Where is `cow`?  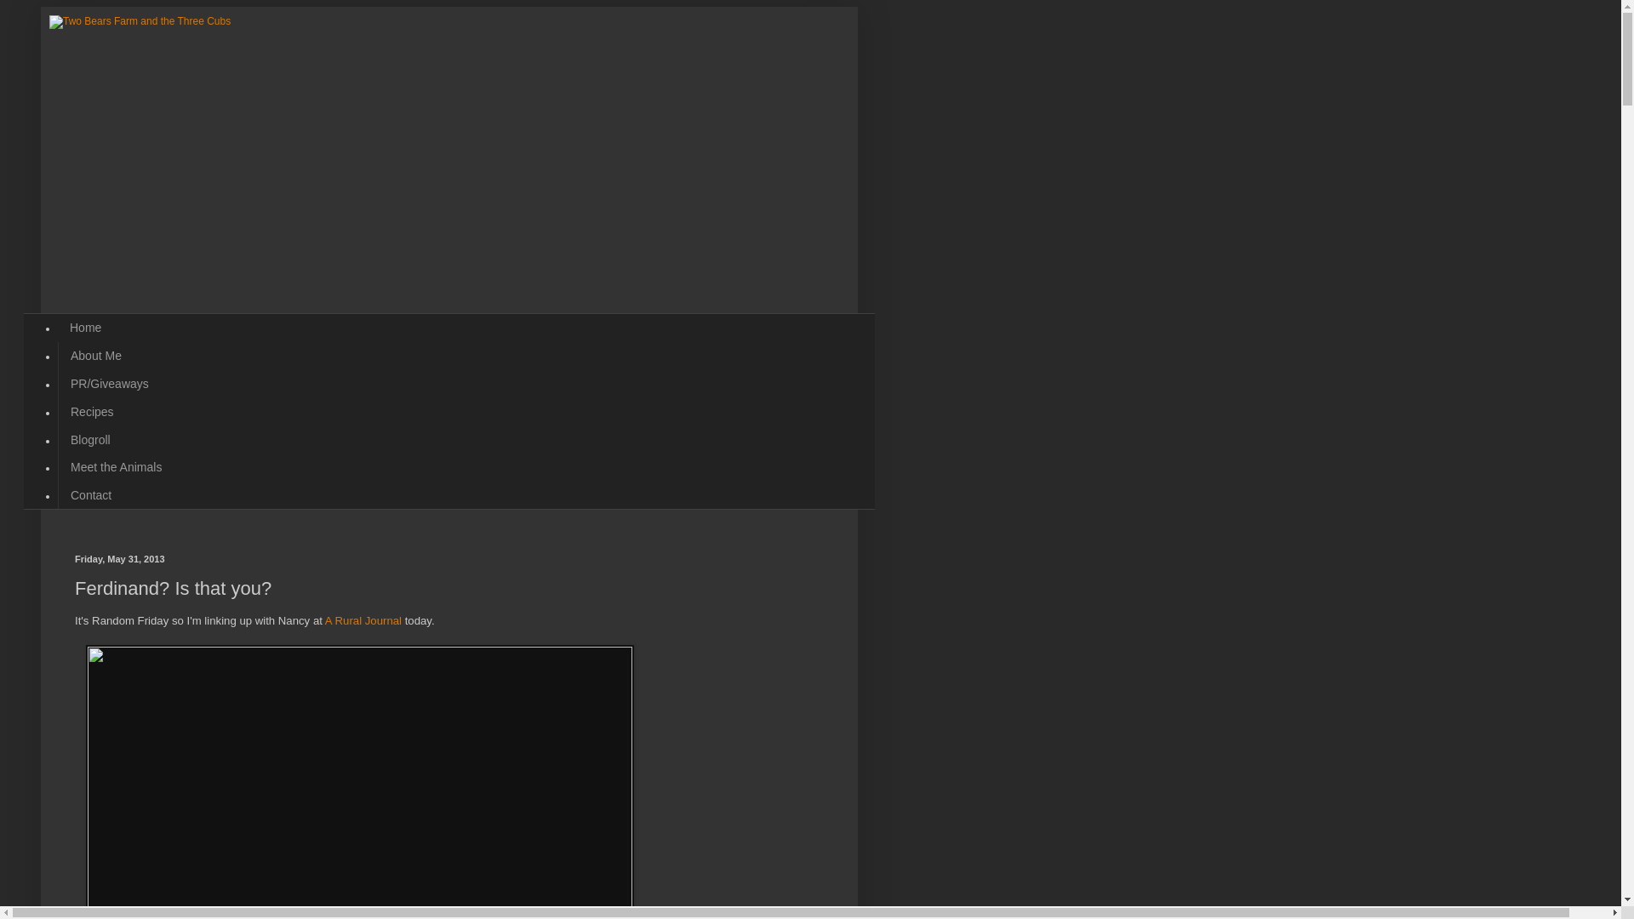 cow is located at coordinates (359, 782).